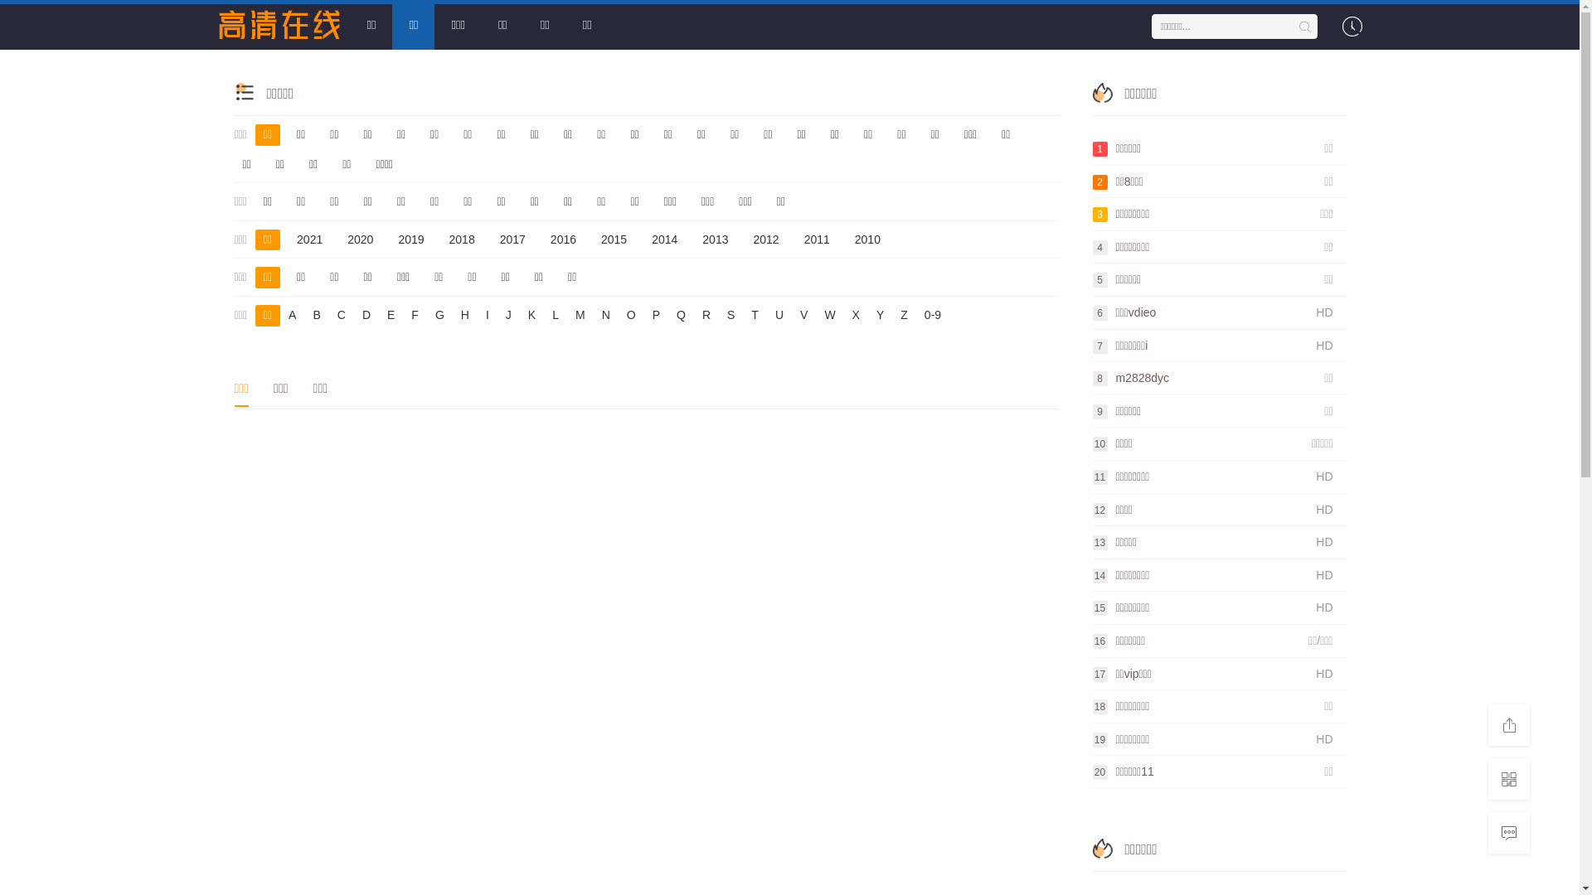  I want to click on U, so click(779, 316).